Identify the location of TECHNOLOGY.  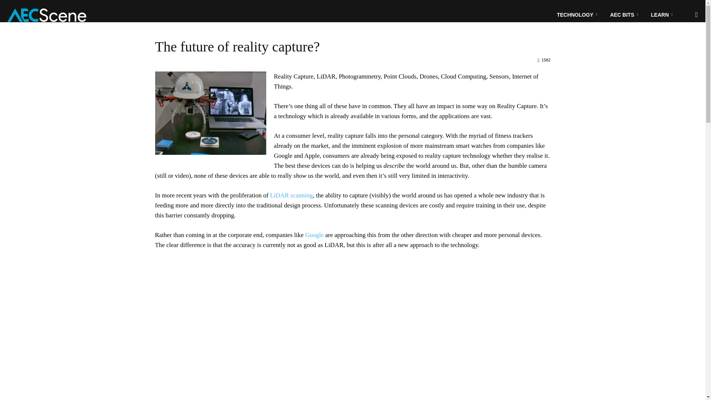
(578, 15).